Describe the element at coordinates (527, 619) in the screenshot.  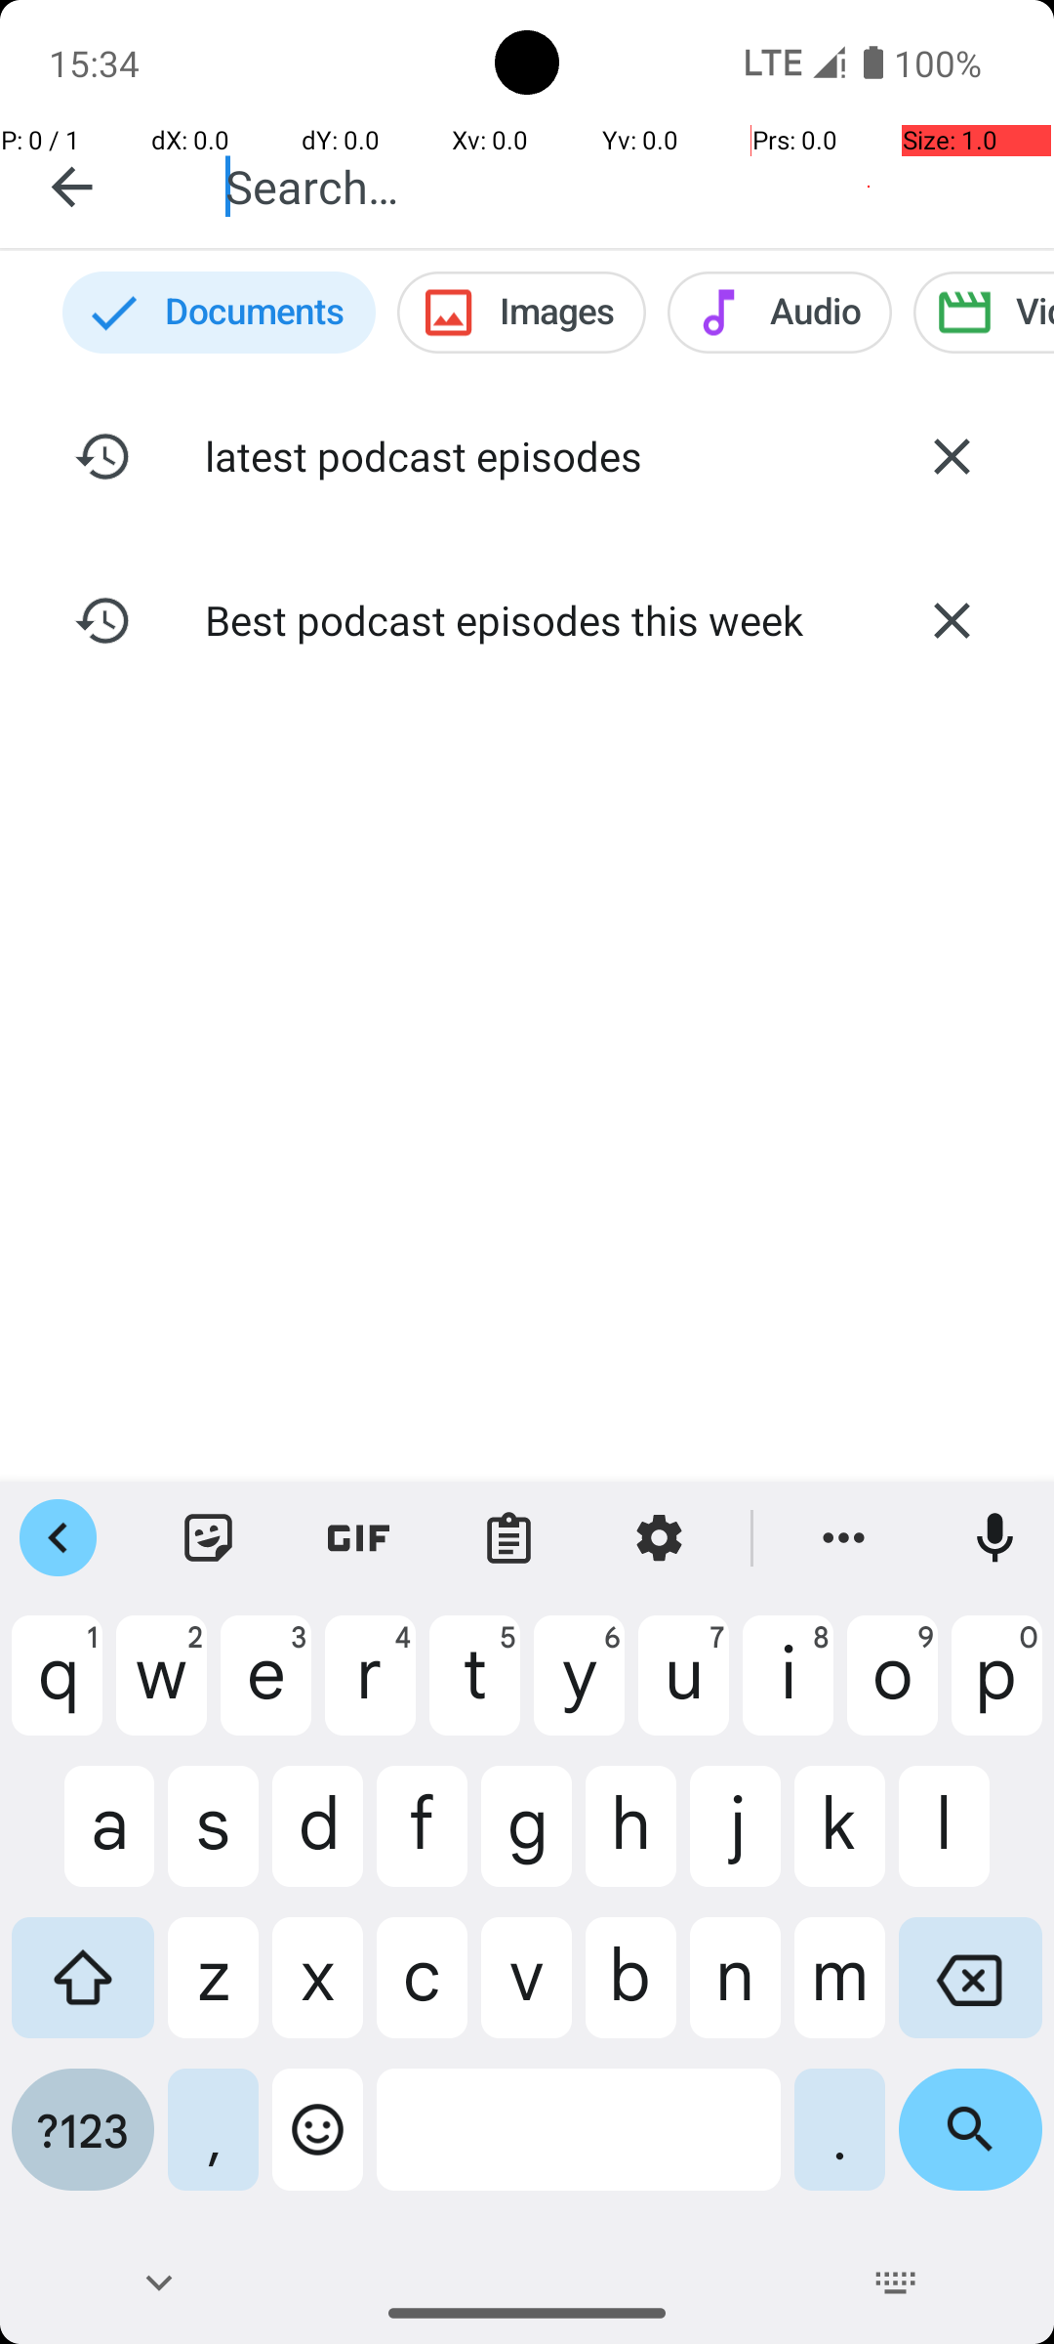
I see `Best podcast episodes this week` at that location.